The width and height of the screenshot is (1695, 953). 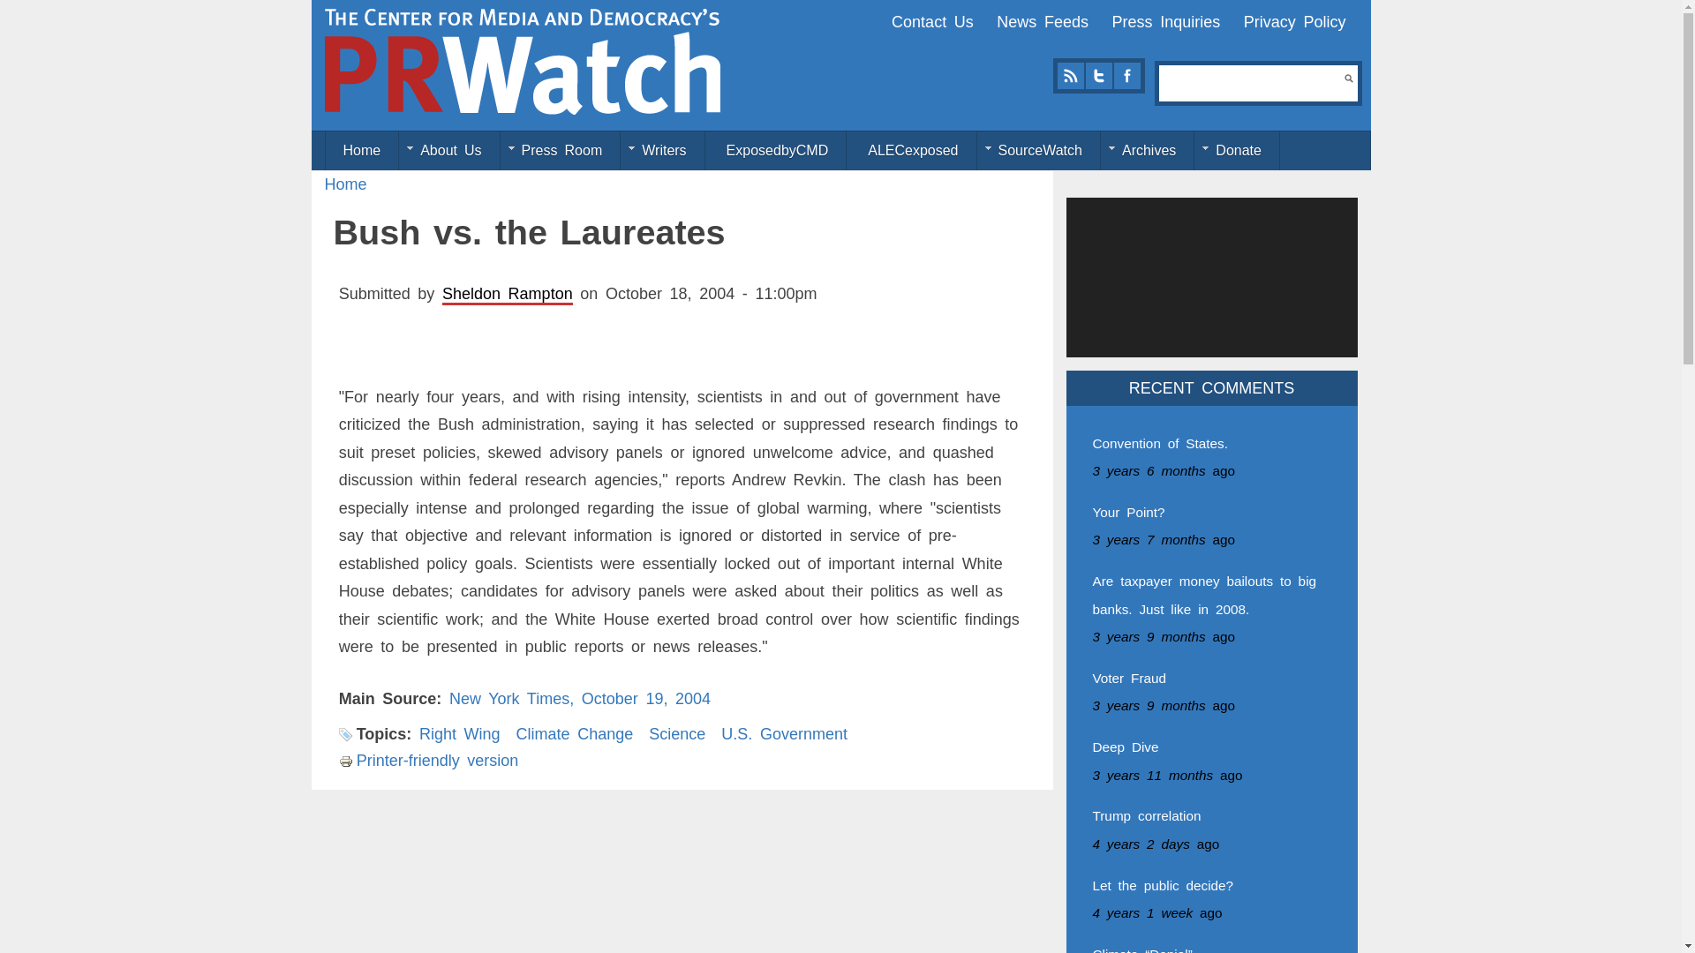 What do you see at coordinates (676, 734) in the screenshot?
I see `Science` at bounding box center [676, 734].